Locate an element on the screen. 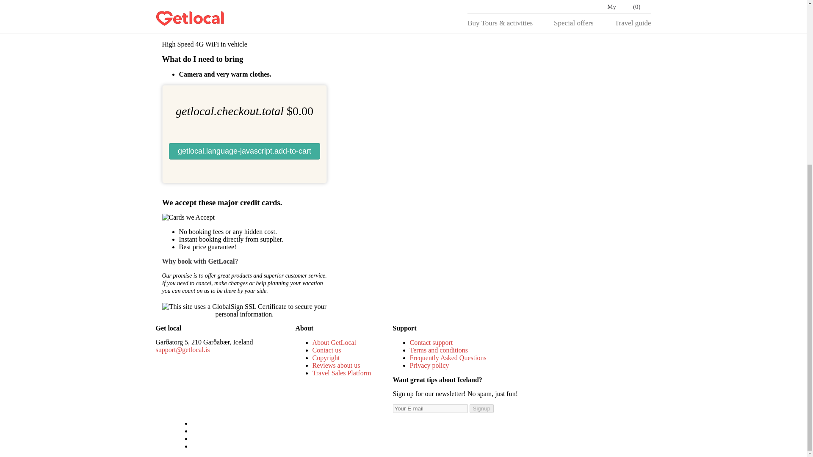 This screenshot has height=457, width=813. Contact support is located at coordinates (431, 342).